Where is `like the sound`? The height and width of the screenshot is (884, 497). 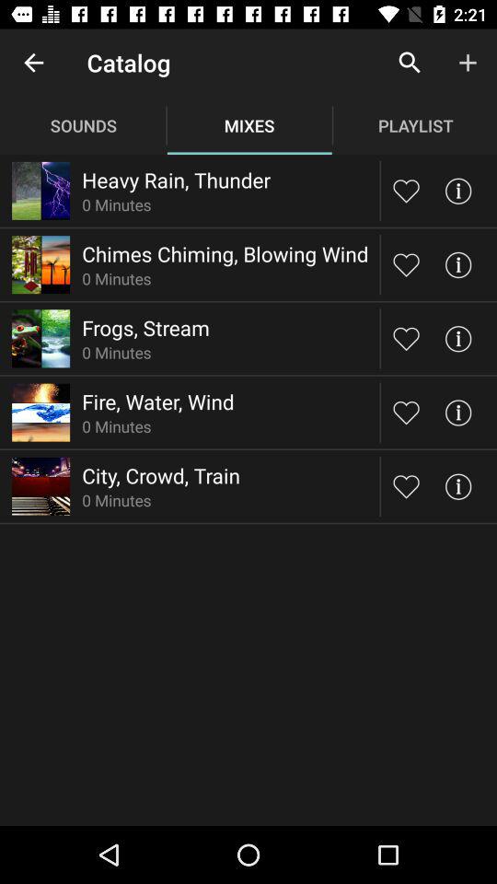 like the sound is located at coordinates (407, 339).